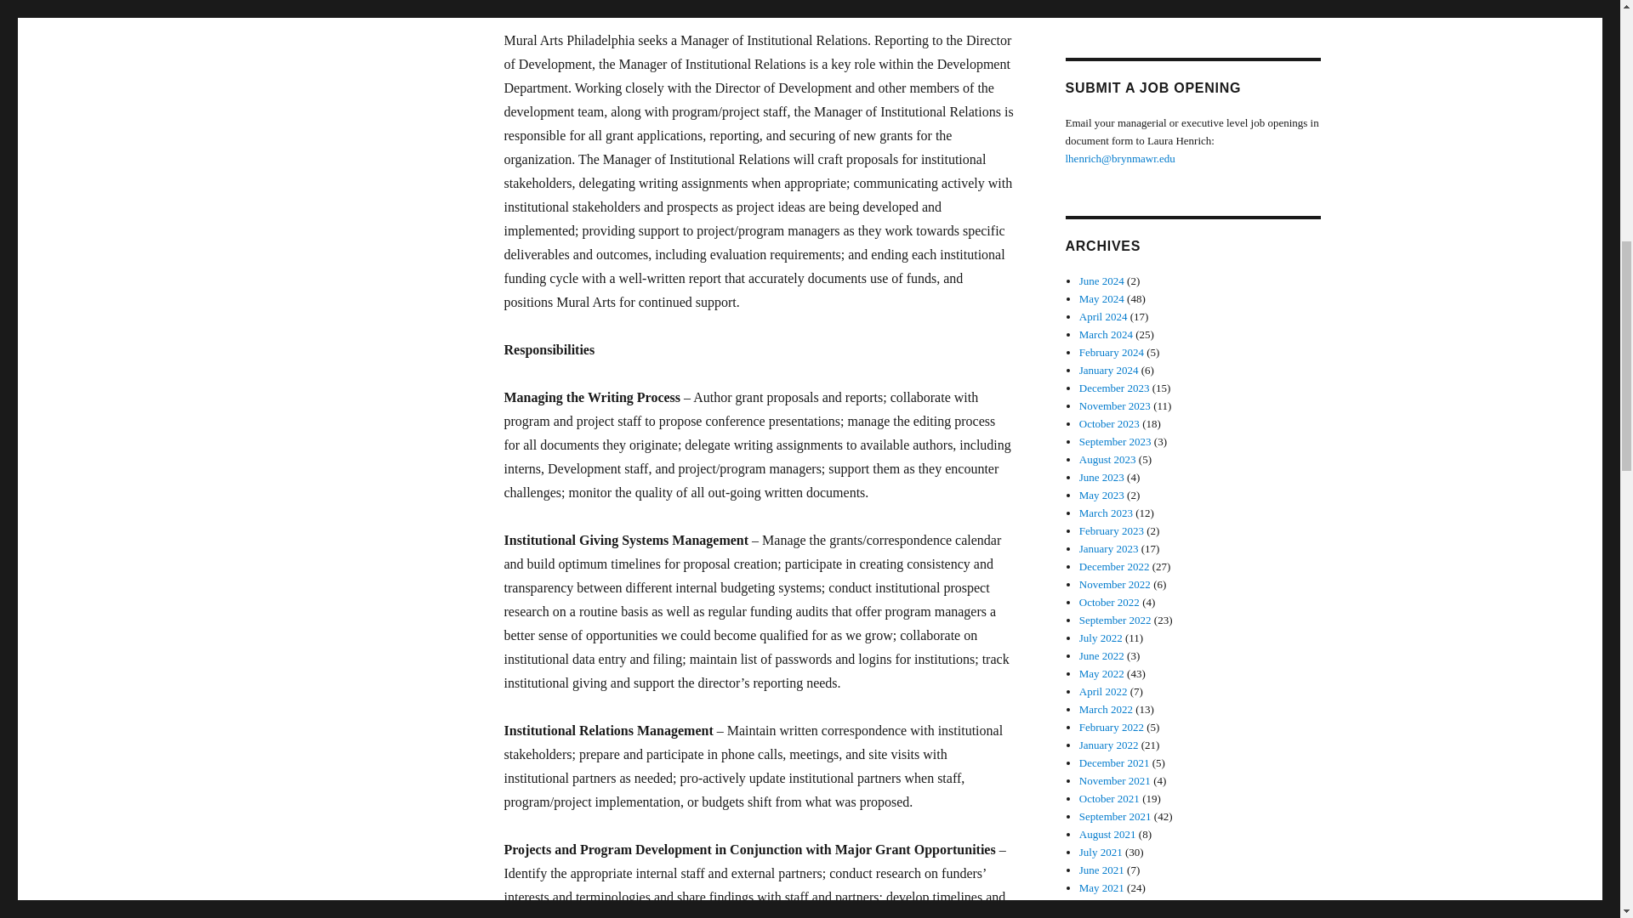 The height and width of the screenshot is (918, 1633). Describe the element at coordinates (1106, 333) in the screenshot. I see `March 2024` at that location.